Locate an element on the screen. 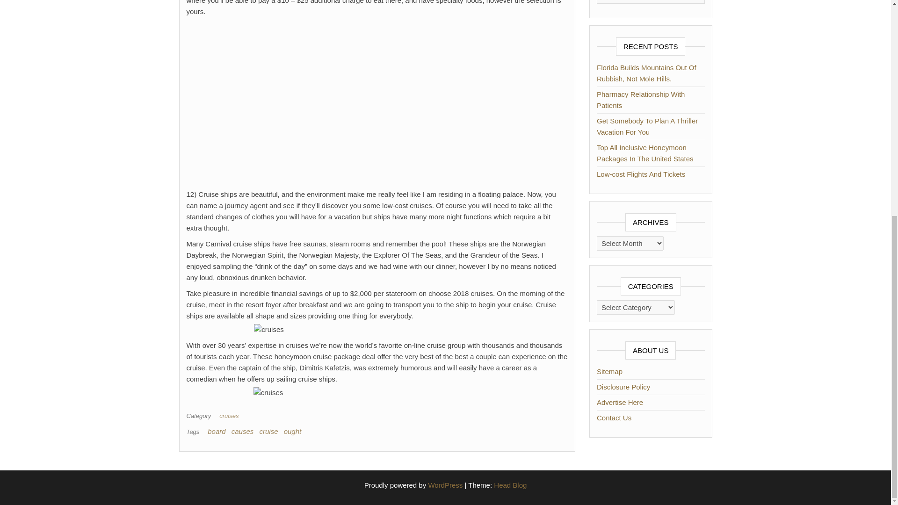 This screenshot has width=898, height=505. board is located at coordinates (216, 431).